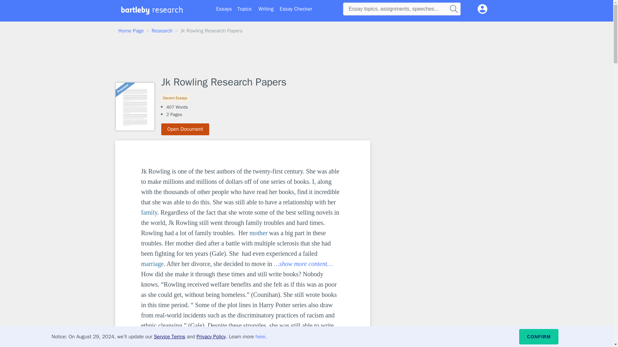 This screenshot has width=618, height=347. I want to click on marriage, so click(152, 263).